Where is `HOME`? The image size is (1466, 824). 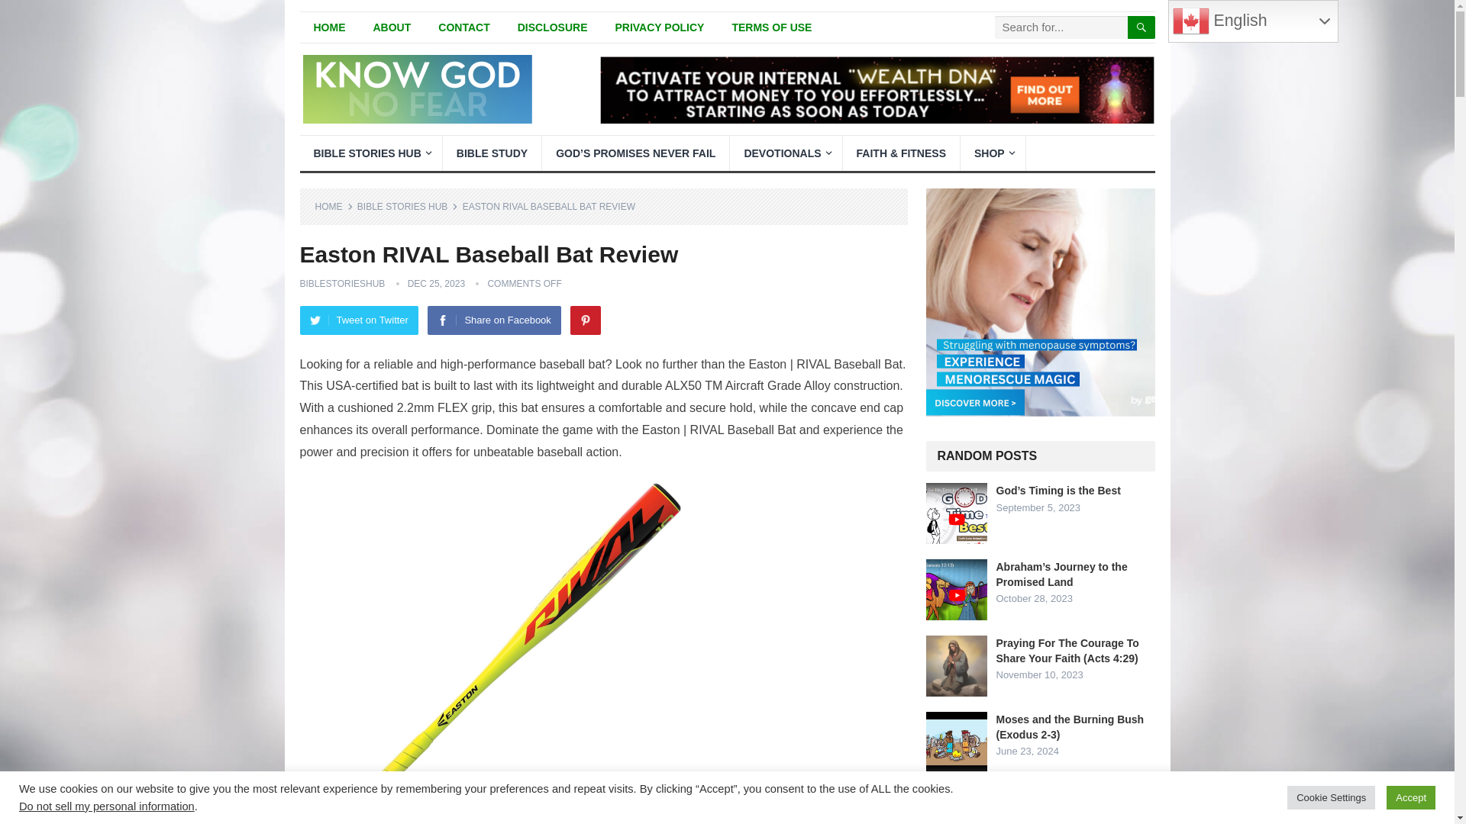
HOME is located at coordinates (328, 27).